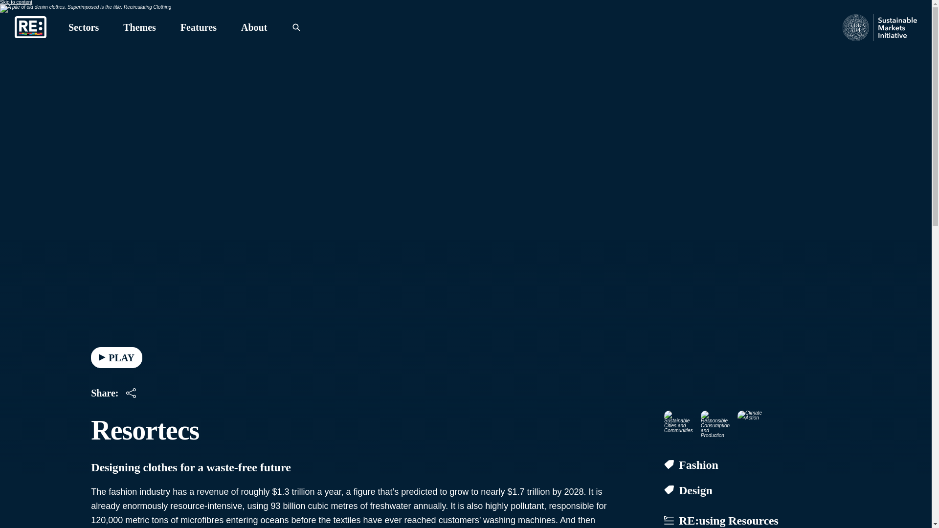  Describe the element at coordinates (16, 2) in the screenshot. I see `Skip to content` at that location.